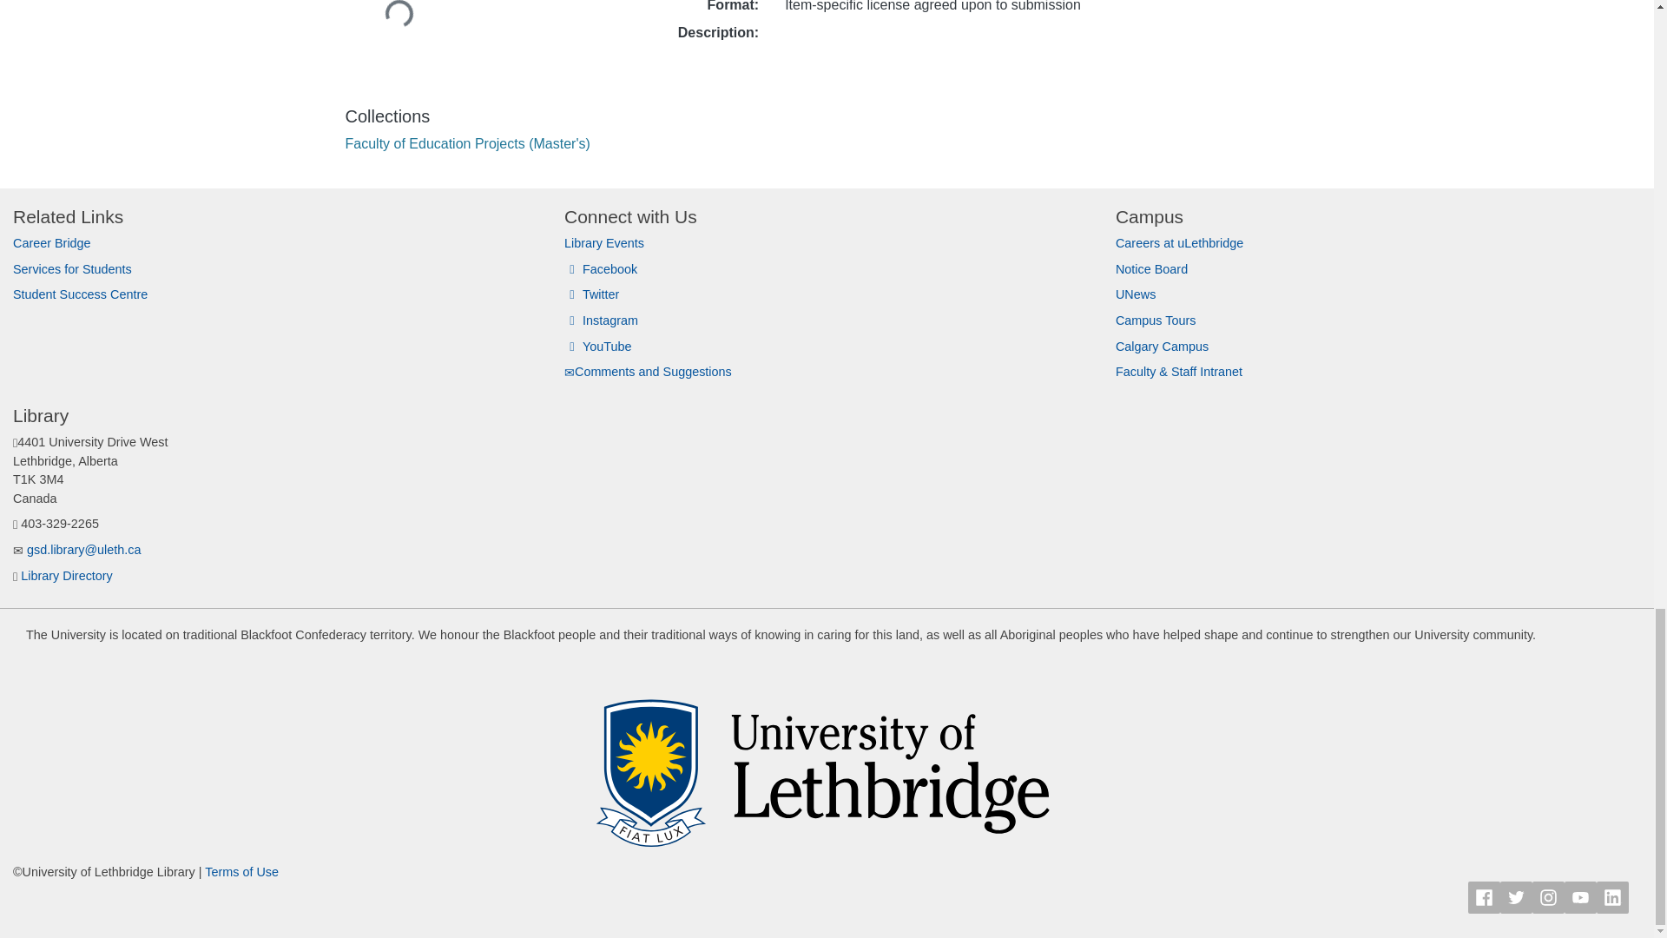 The height and width of the screenshot is (938, 1667). I want to click on Instagram Link, so click(1548, 897).